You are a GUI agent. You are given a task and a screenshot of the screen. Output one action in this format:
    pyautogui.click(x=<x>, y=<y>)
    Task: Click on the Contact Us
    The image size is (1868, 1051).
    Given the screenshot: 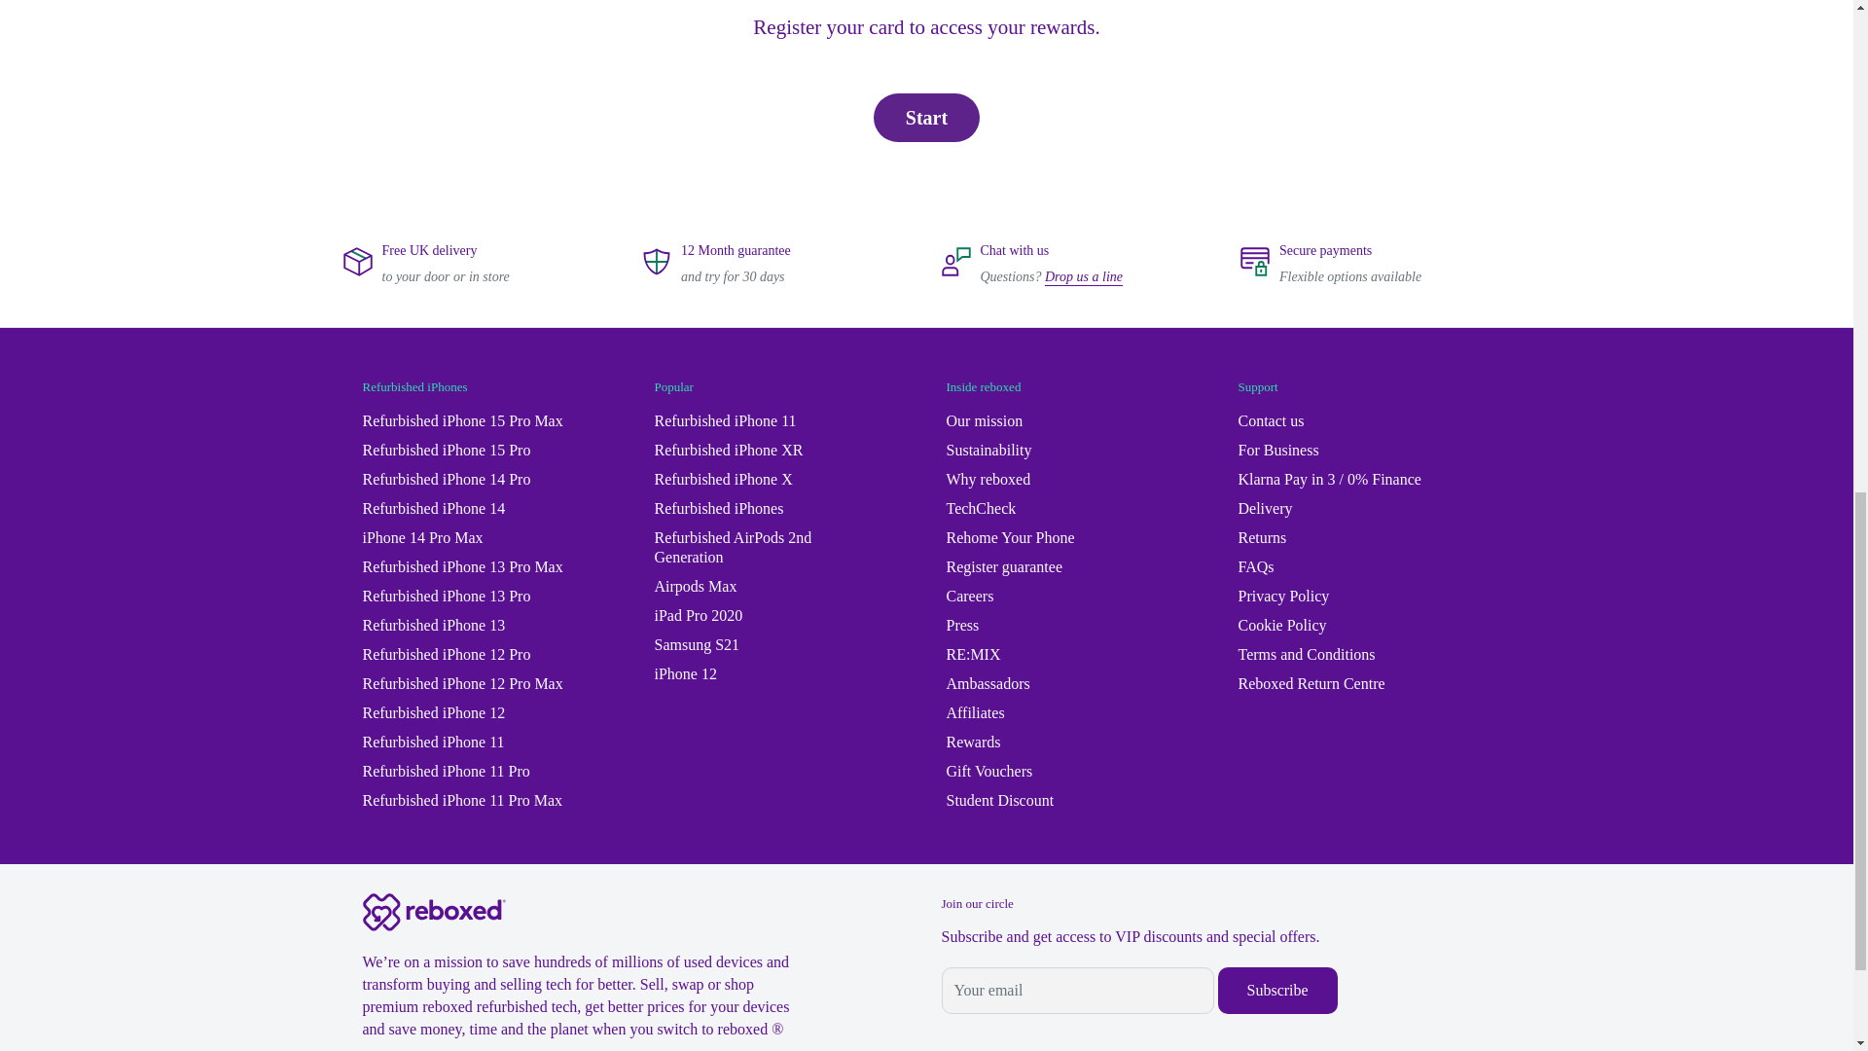 What is the action you would take?
    pyautogui.click(x=1083, y=275)
    